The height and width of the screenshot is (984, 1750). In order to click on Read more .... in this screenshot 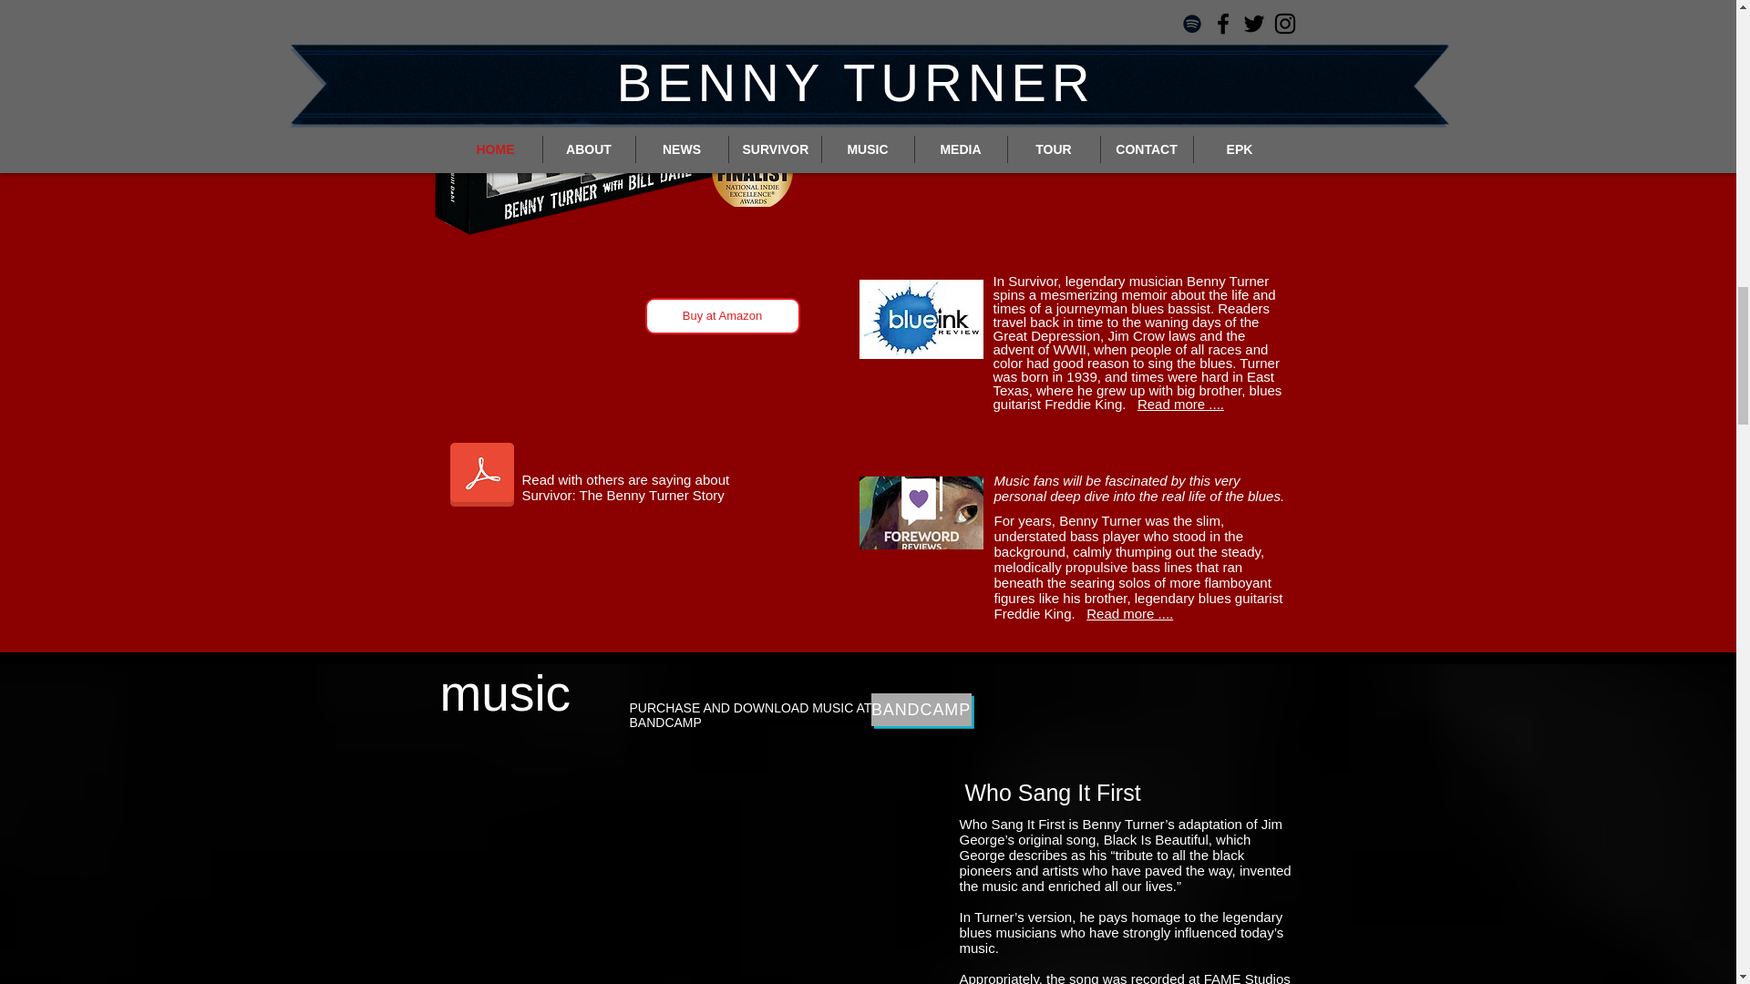, I will do `click(1180, 405)`.